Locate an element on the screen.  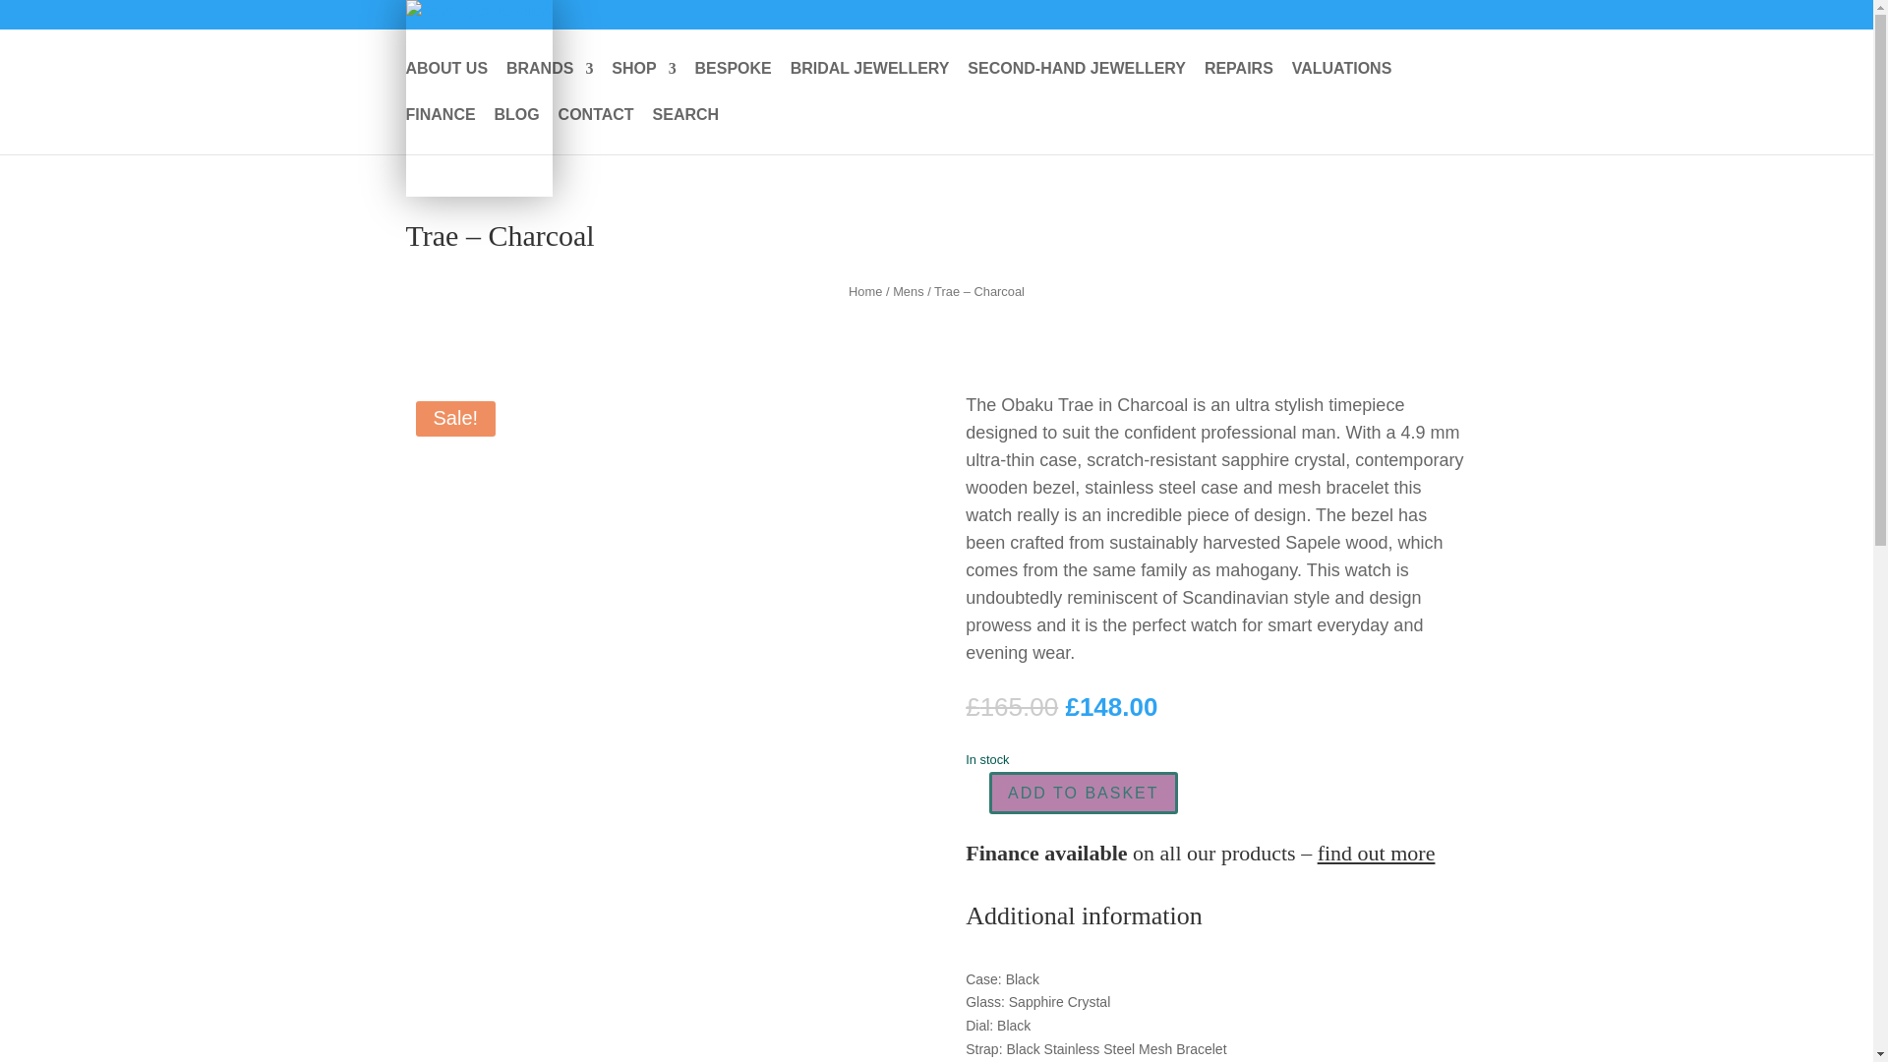
Home is located at coordinates (864, 291).